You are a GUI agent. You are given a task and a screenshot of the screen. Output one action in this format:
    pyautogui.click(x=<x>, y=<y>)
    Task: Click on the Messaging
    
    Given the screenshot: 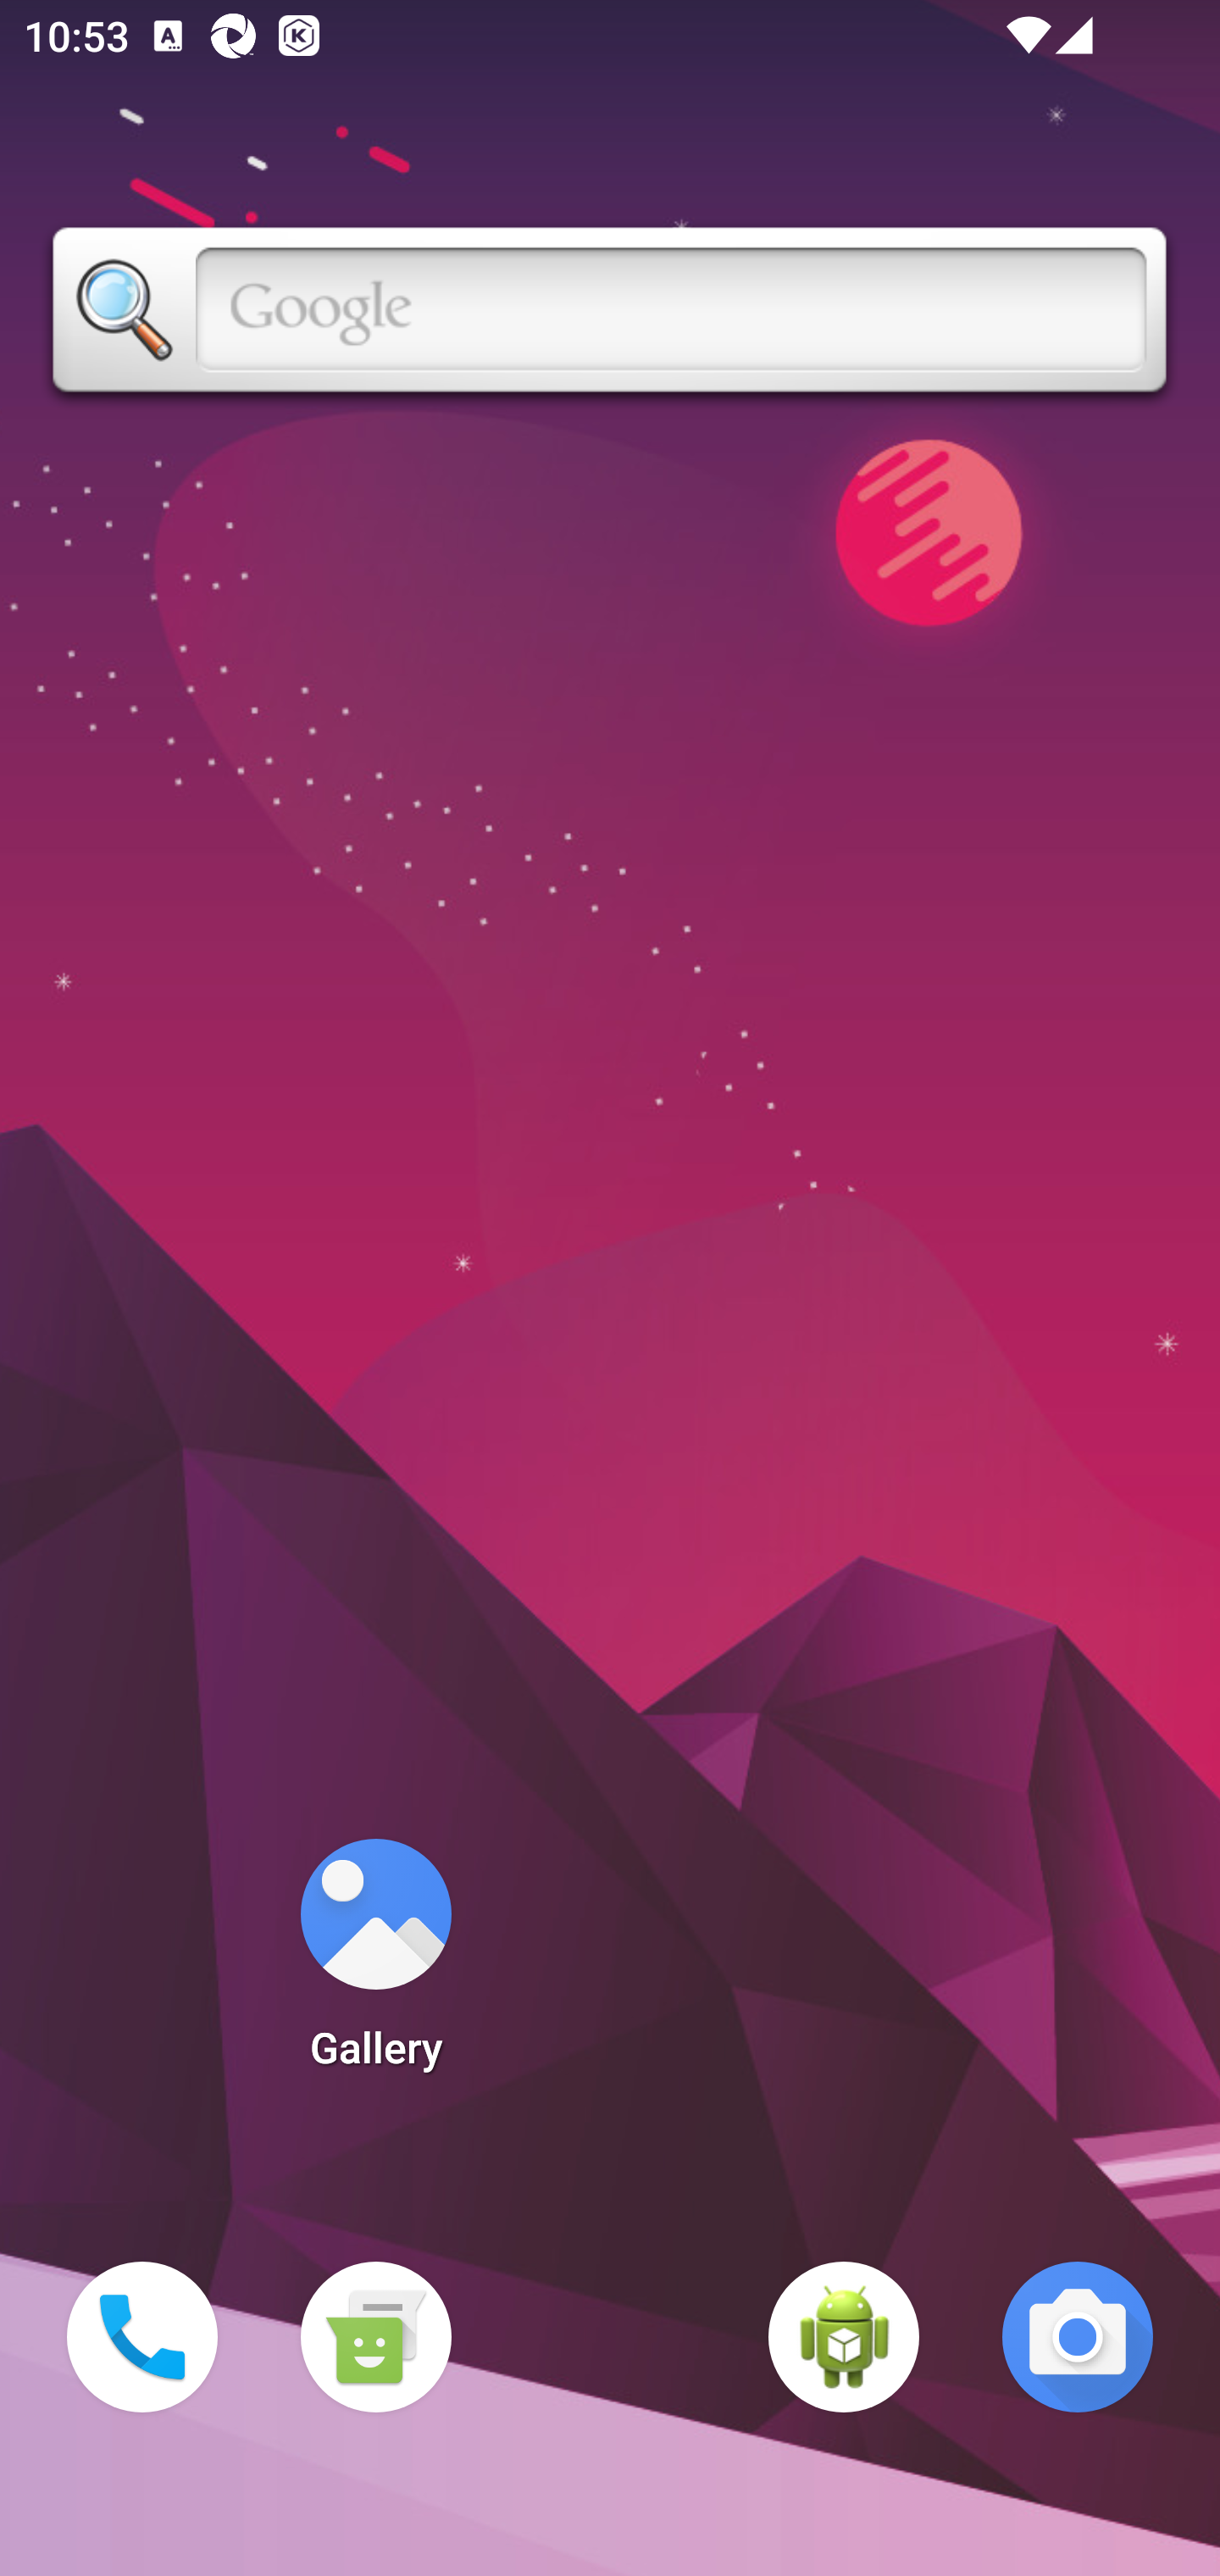 What is the action you would take?
    pyautogui.click(x=375, y=2337)
    